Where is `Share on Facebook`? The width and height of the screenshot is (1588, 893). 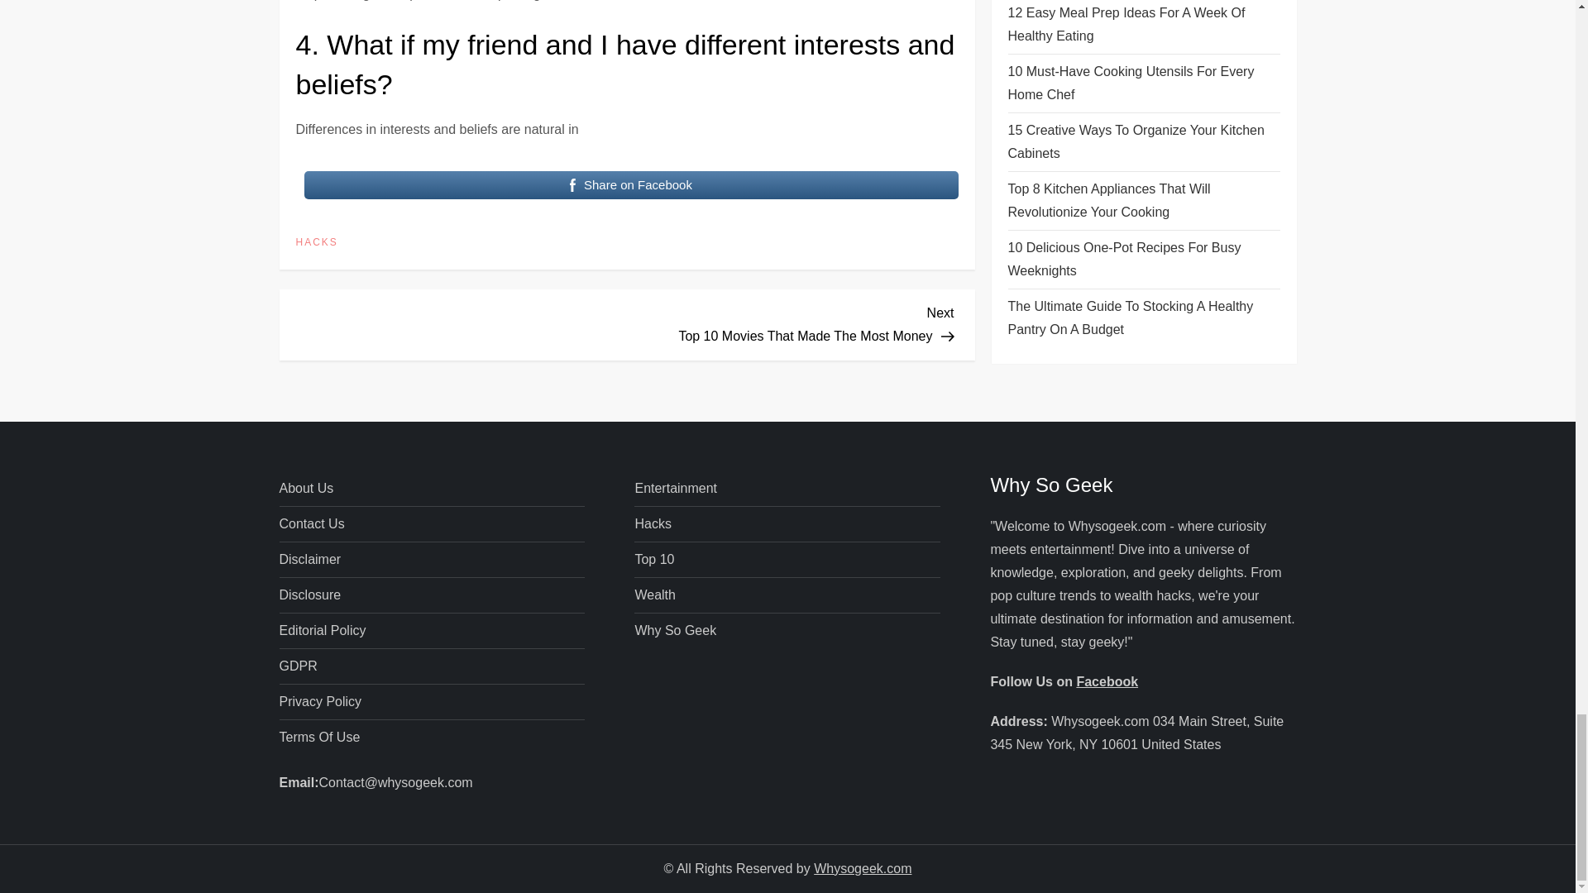 Share on Facebook is located at coordinates (632, 185).